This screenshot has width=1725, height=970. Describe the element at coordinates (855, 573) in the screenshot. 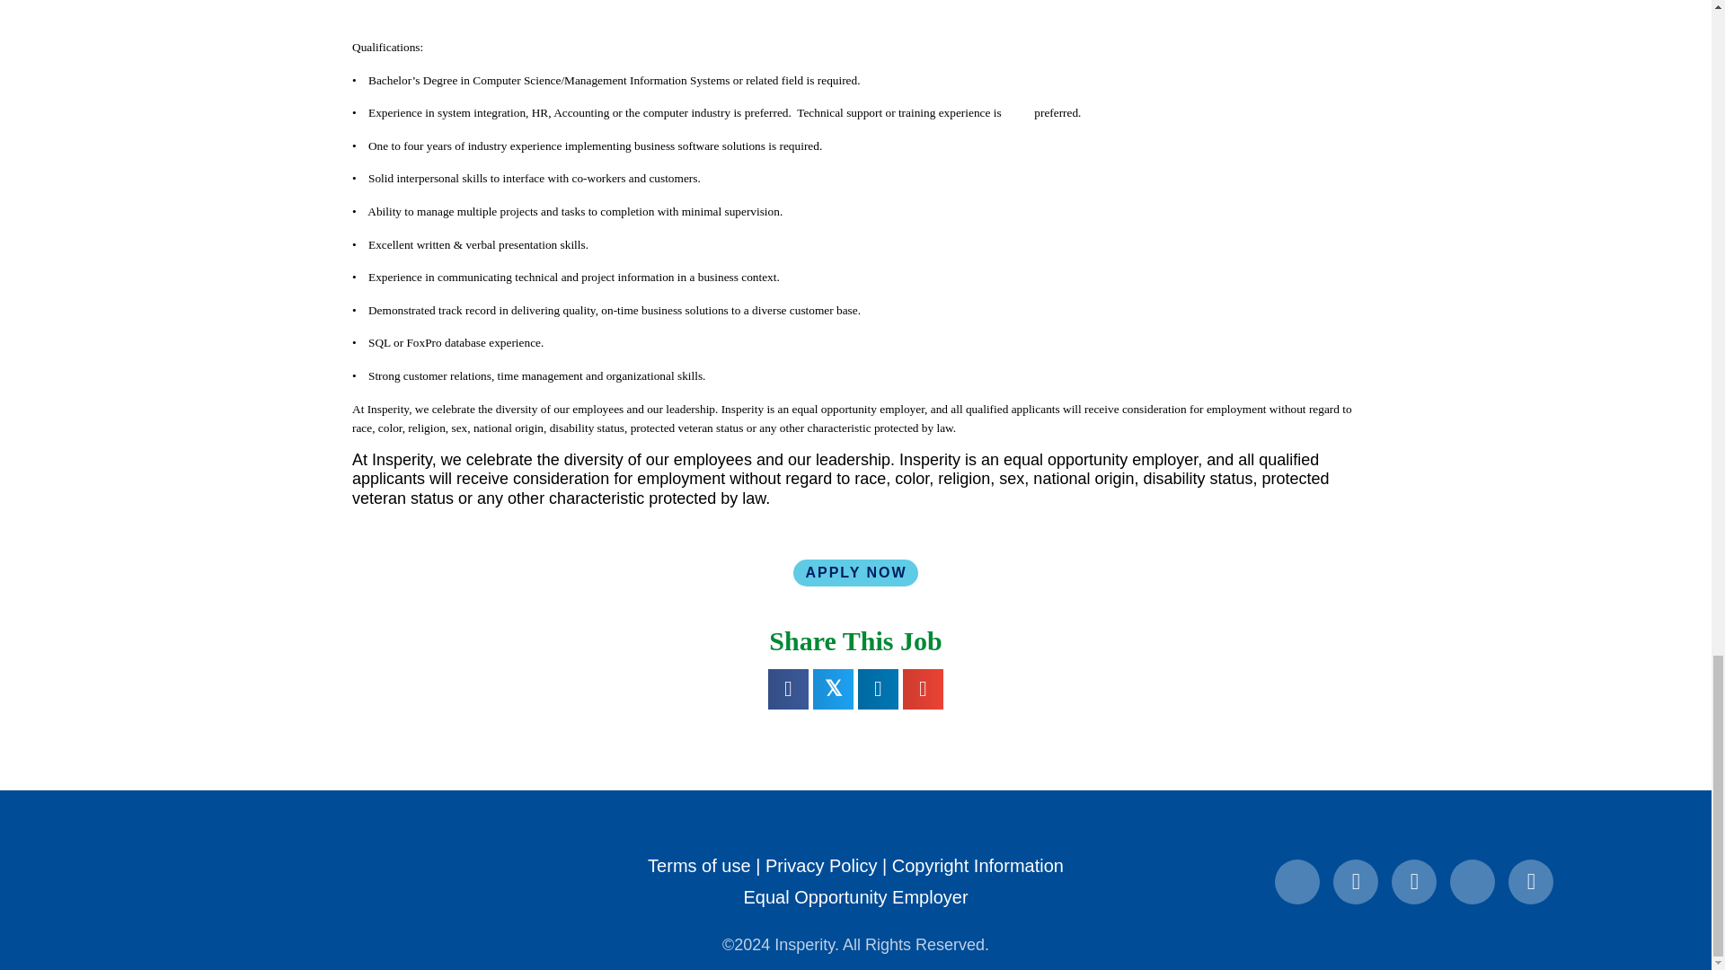

I see `APPLY NOW` at that location.